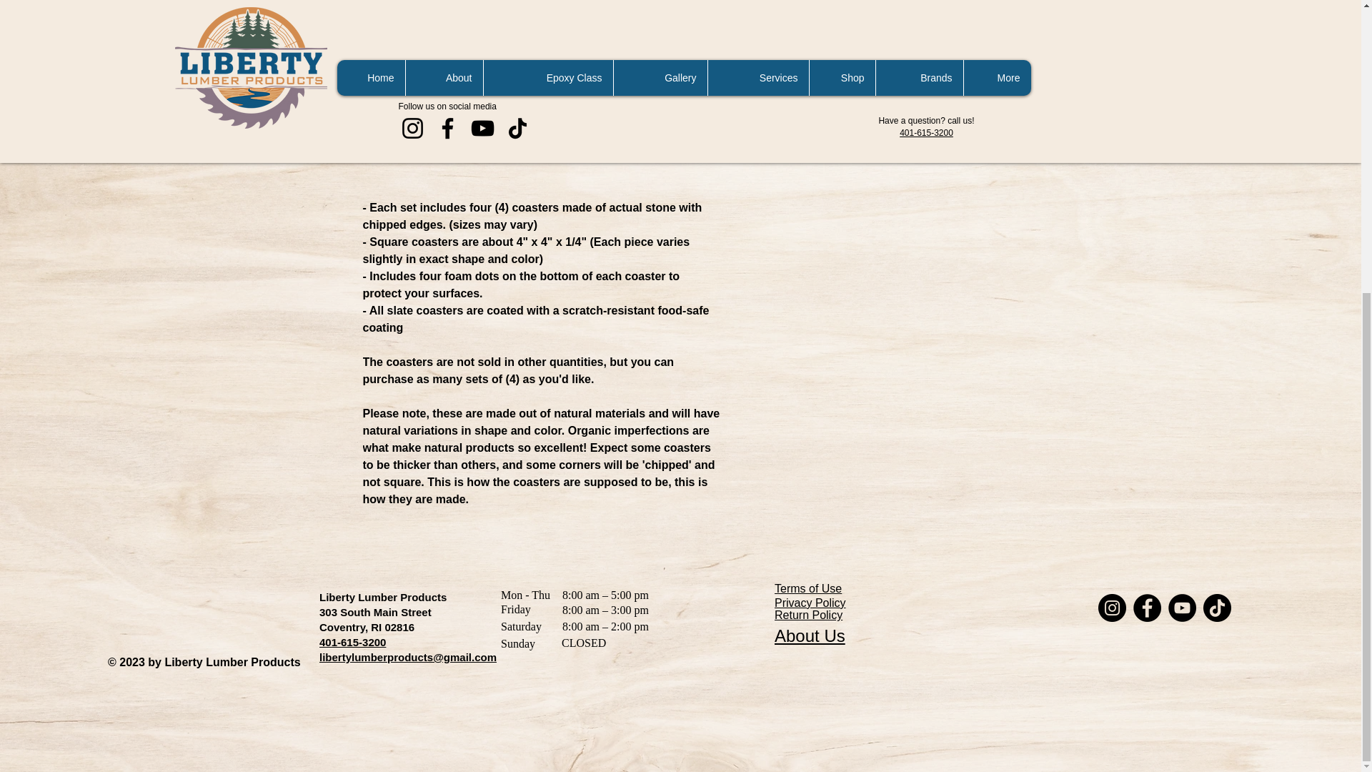 This screenshot has width=1372, height=772. Describe the element at coordinates (352, 642) in the screenshot. I see `401-615-3200` at that location.